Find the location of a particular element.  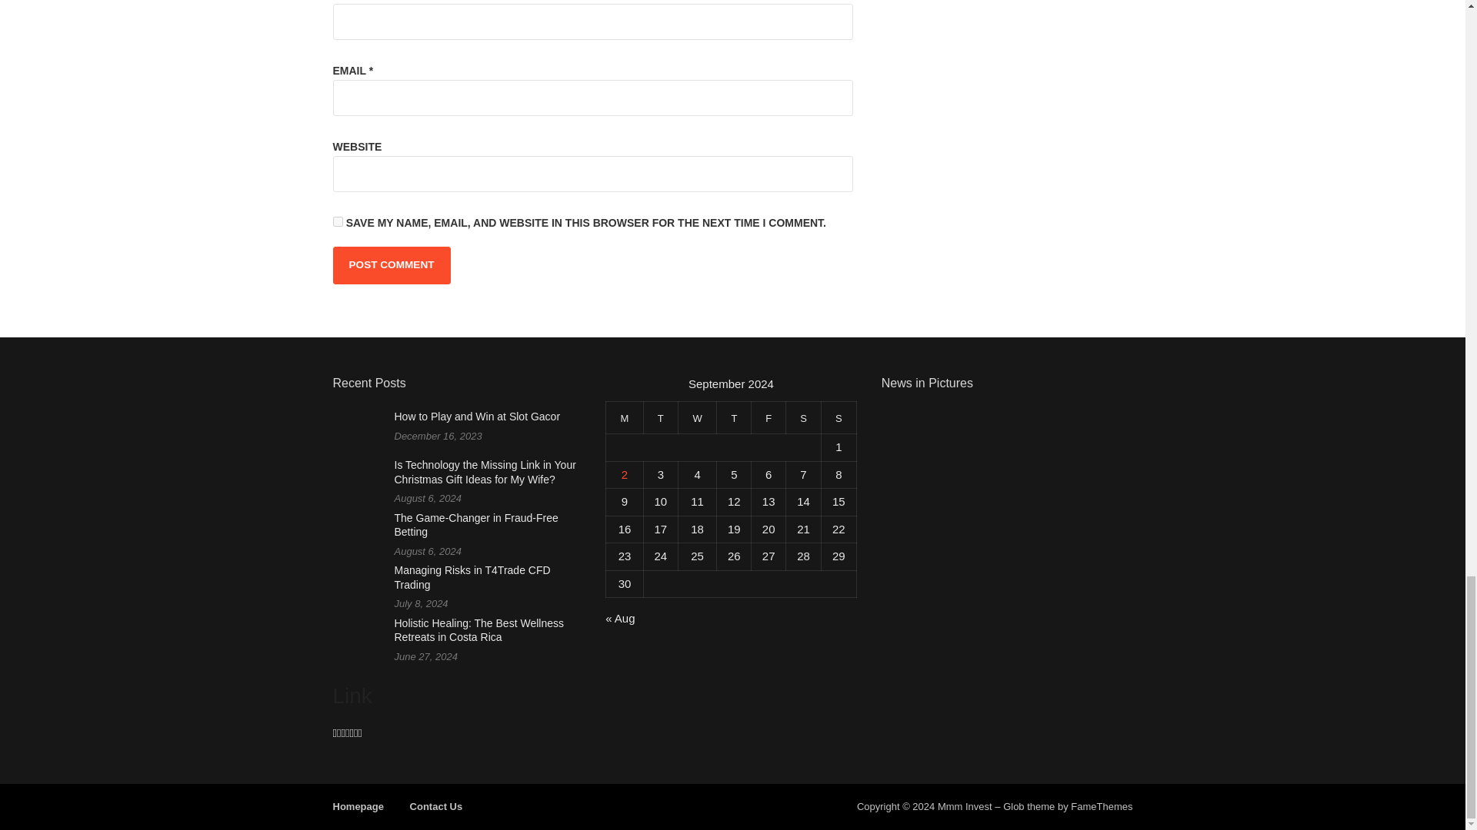

yes is located at coordinates (337, 221).